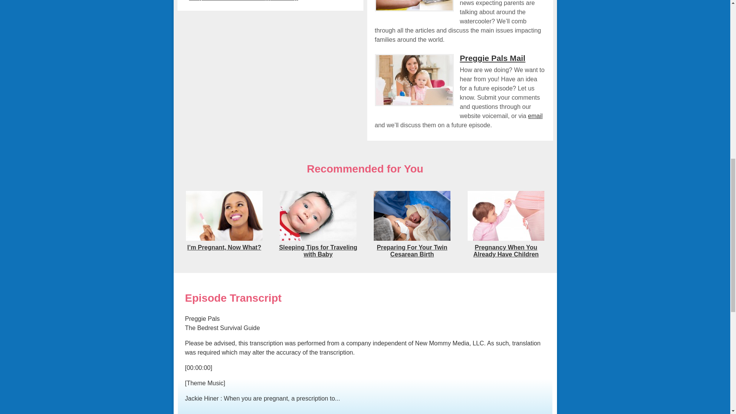  Describe the element at coordinates (318, 251) in the screenshot. I see `Sleeping Tips for Traveling with Baby` at that location.